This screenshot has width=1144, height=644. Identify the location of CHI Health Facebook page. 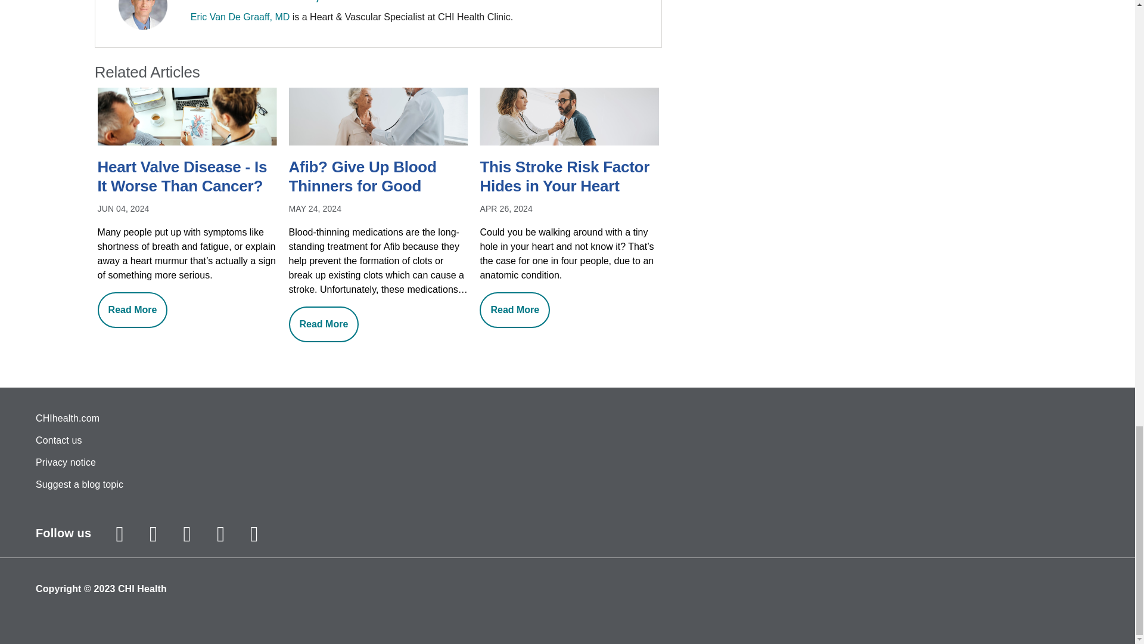
(154, 534).